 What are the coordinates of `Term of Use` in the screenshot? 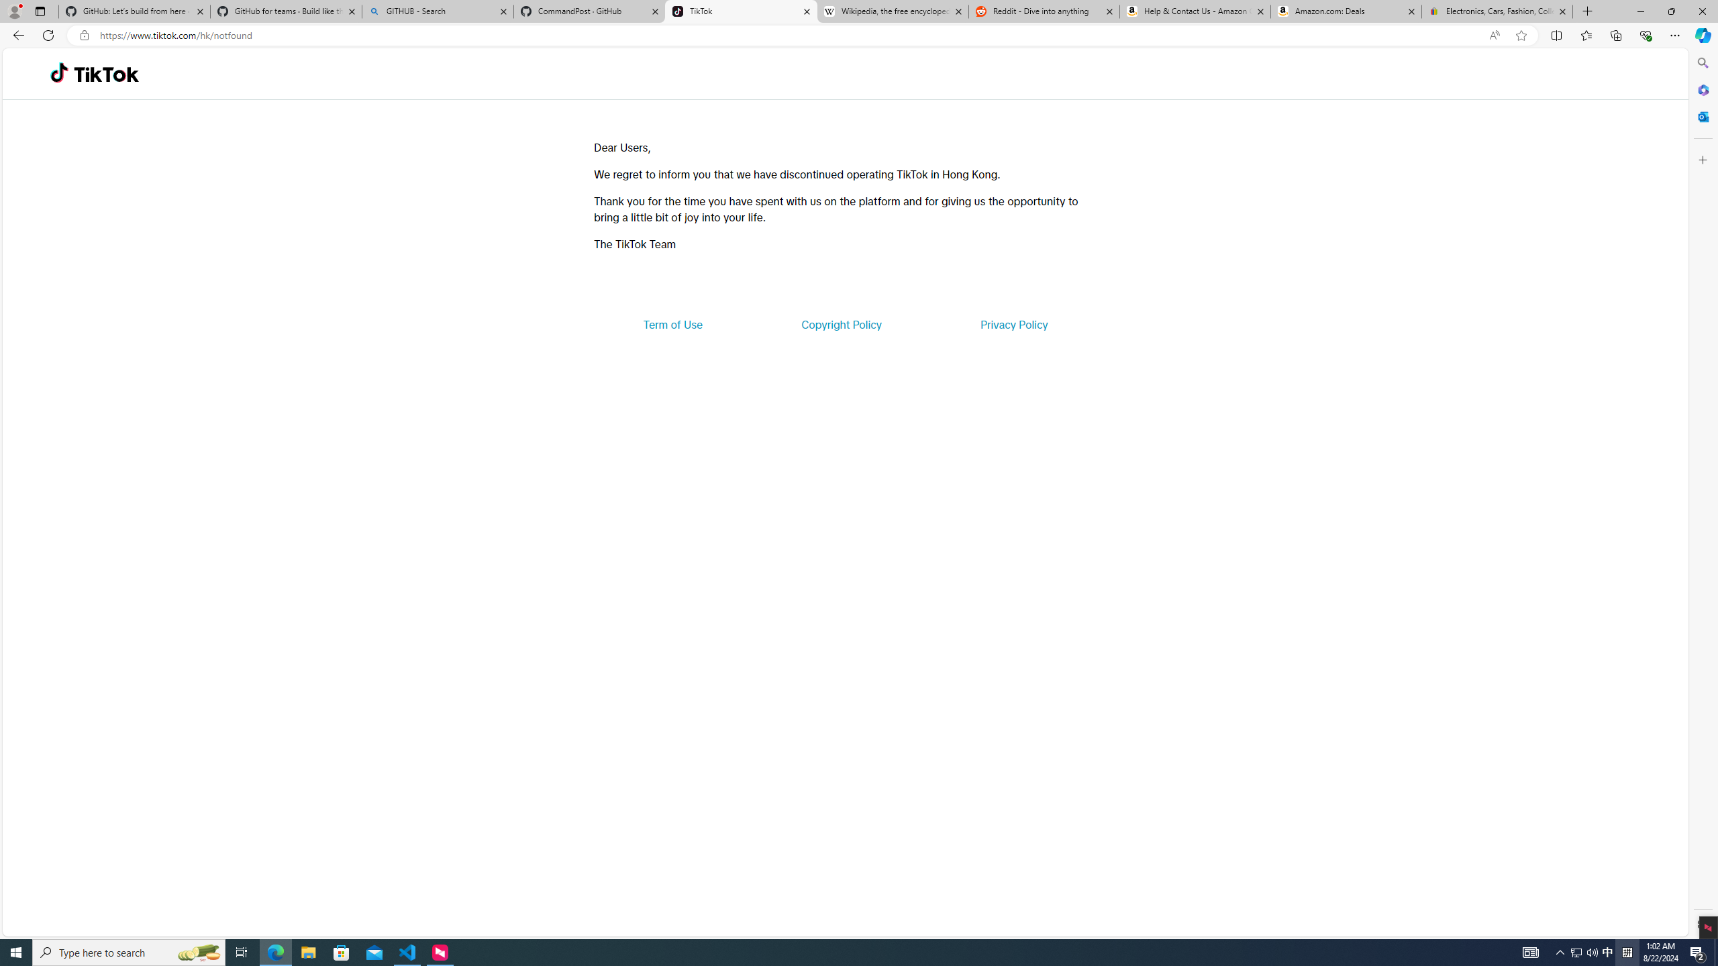 It's located at (672, 325).